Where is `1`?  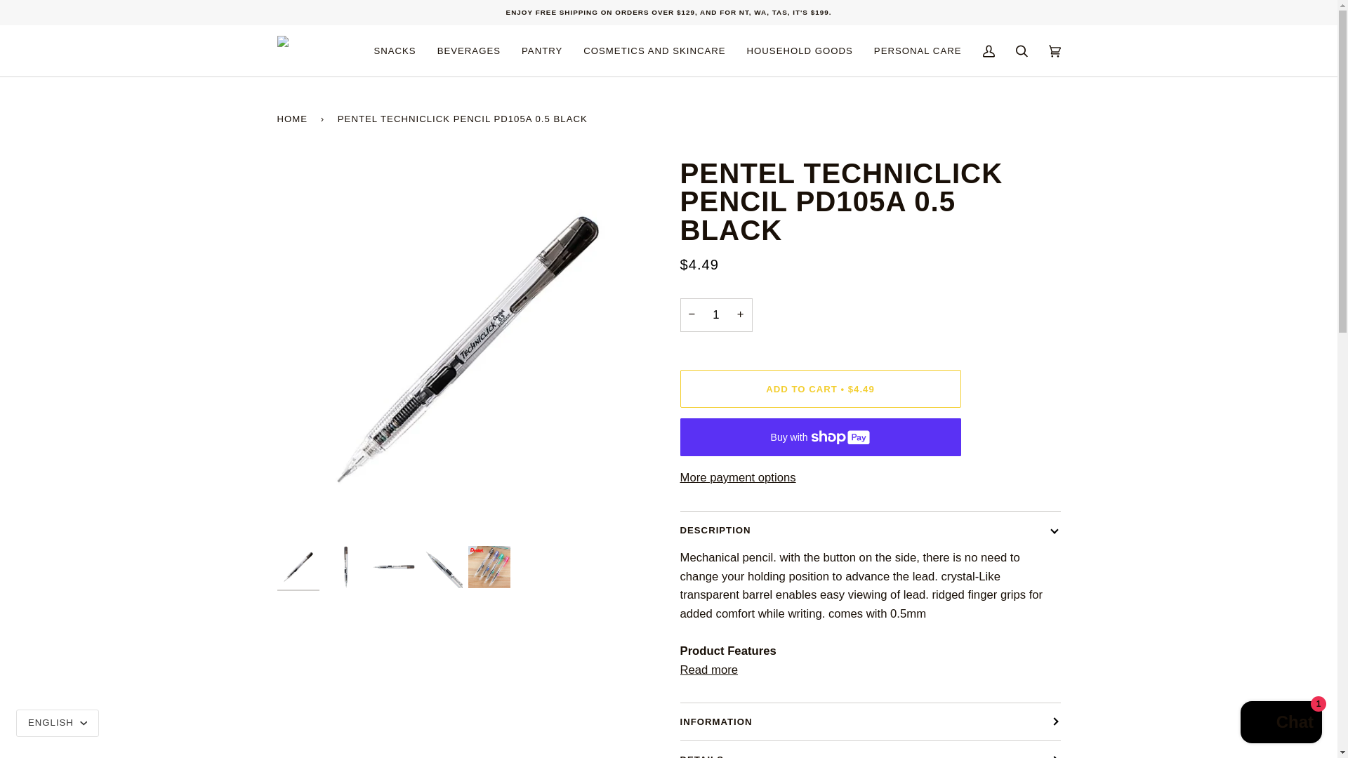
1 is located at coordinates (715, 315).